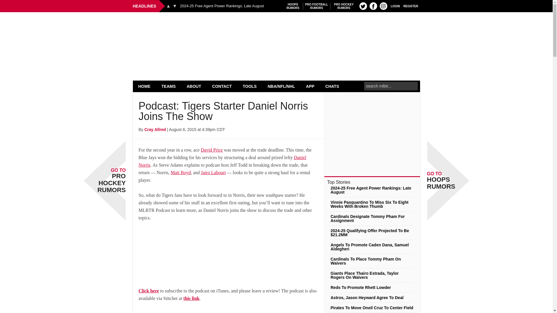 Image resolution: width=557 pixels, height=313 pixels. What do you see at coordinates (395, 6) in the screenshot?
I see `LOGIN` at bounding box center [395, 6].